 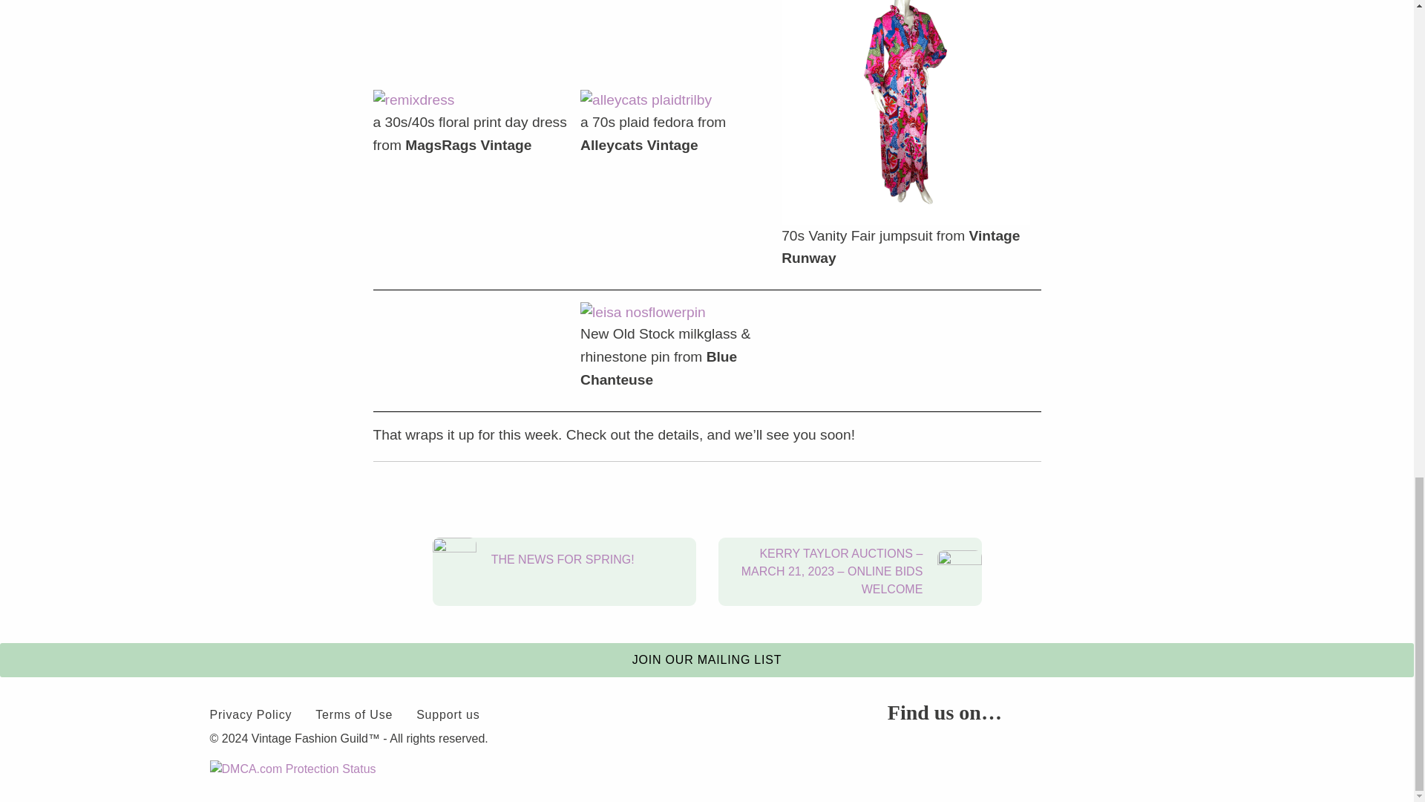 I want to click on DMCA.com Protection Status, so click(x=292, y=768).